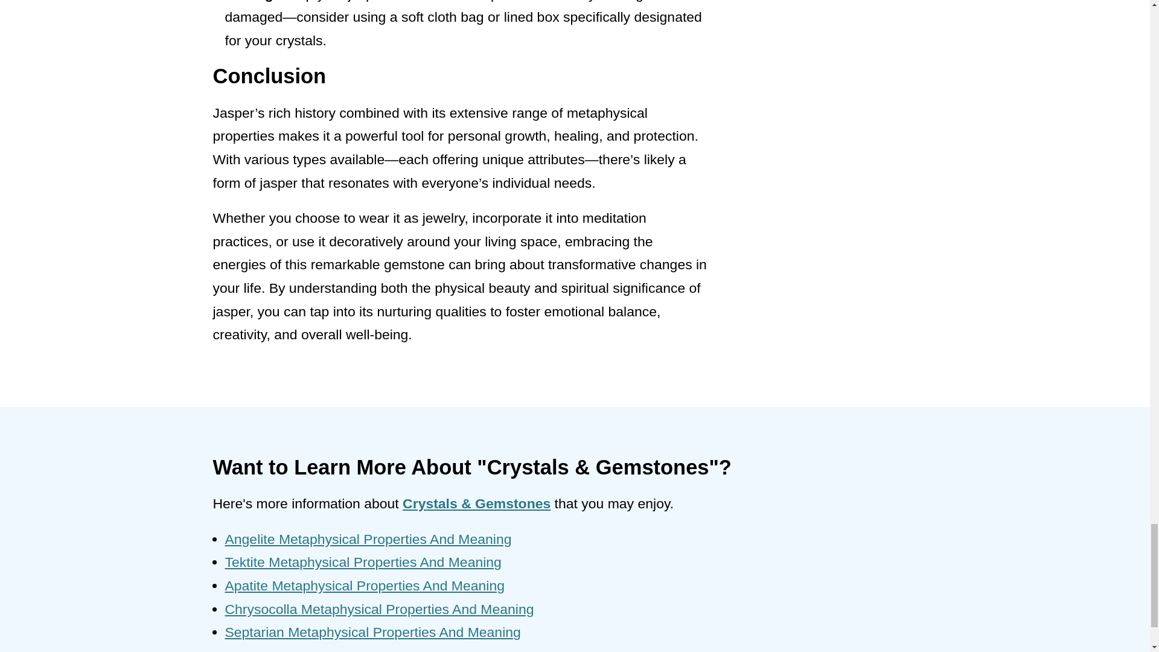  I want to click on Angelite Metaphysical Properties And Meaning, so click(368, 539).